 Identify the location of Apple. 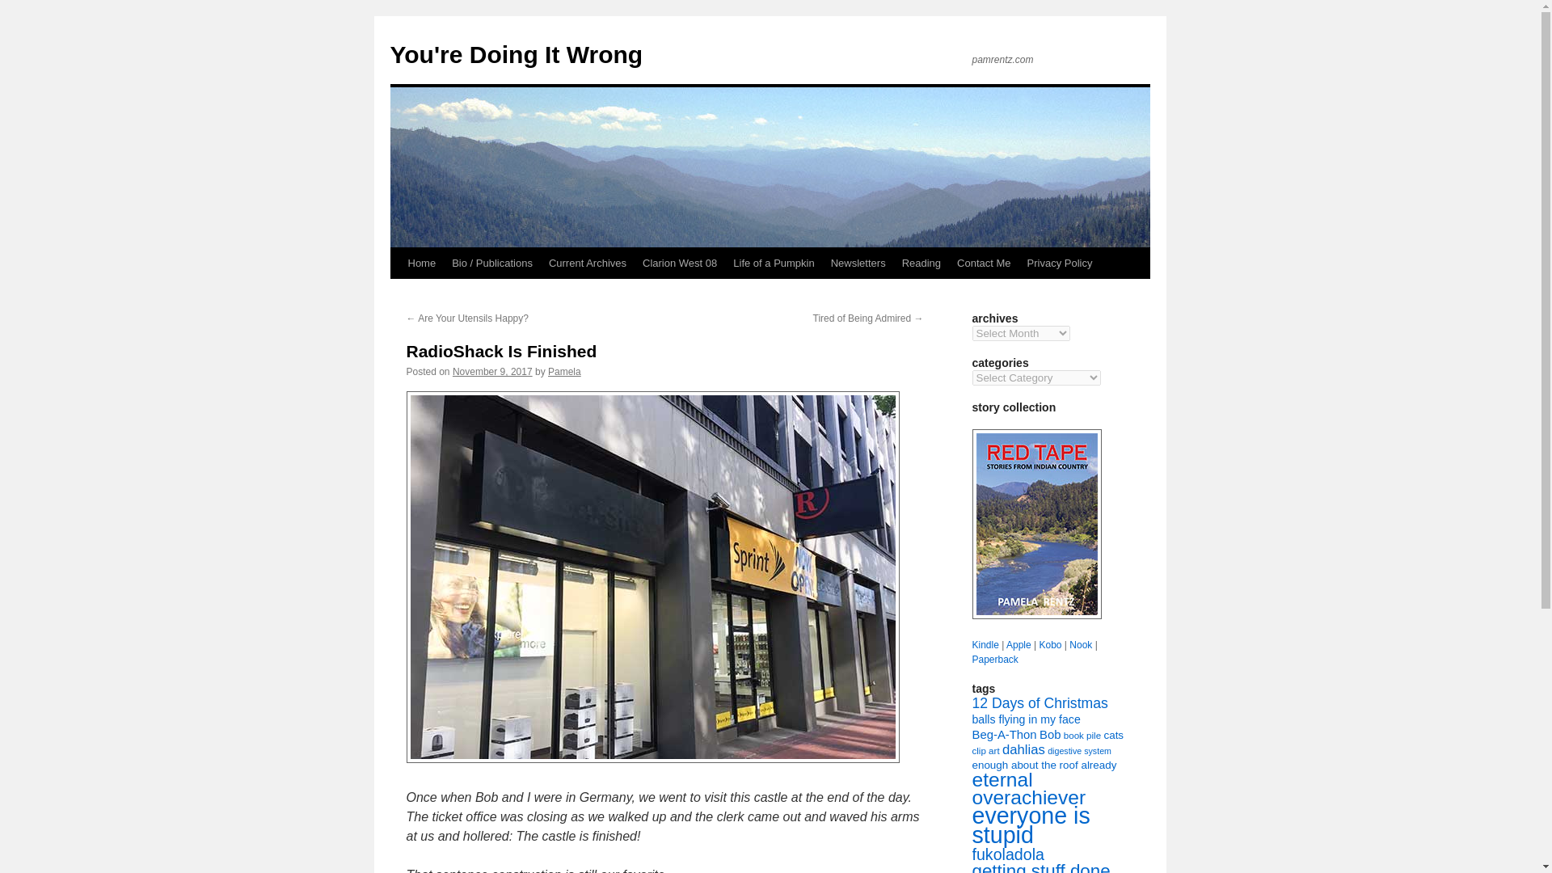
(1018, 644).